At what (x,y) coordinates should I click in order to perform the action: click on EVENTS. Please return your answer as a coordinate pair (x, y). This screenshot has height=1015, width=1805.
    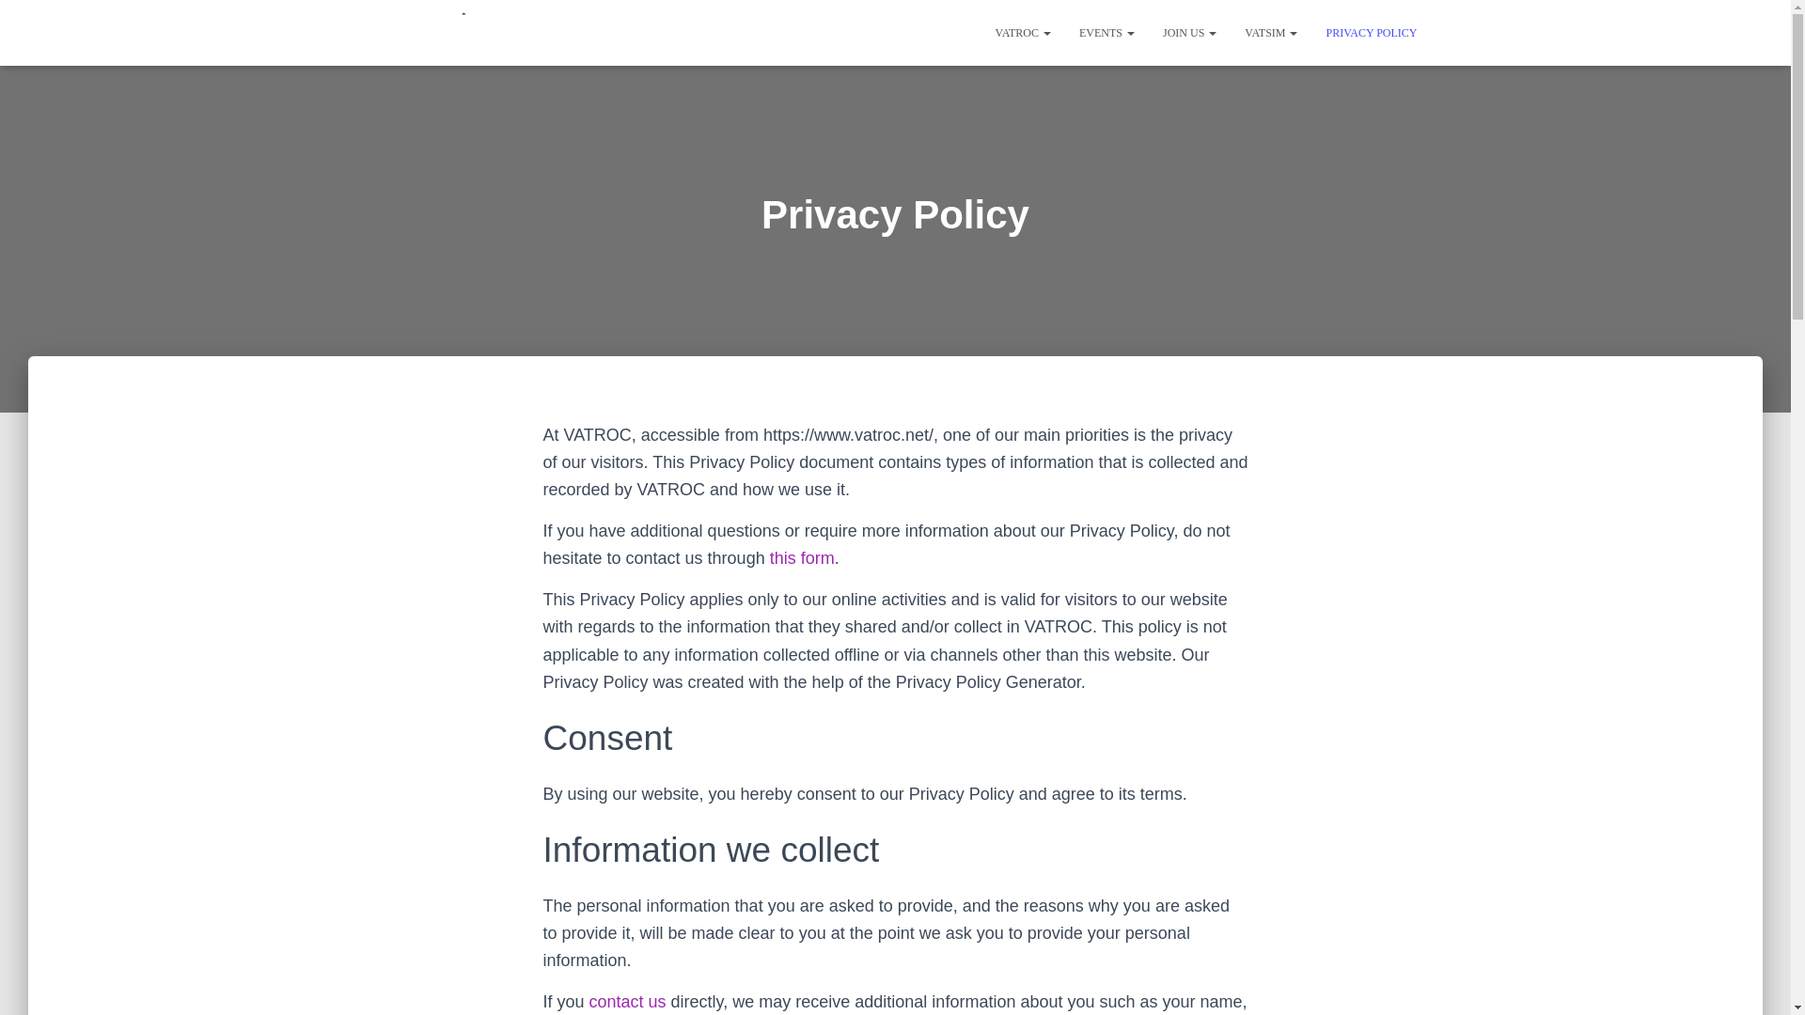
    Looking at the image, I should click on (1106, 32).